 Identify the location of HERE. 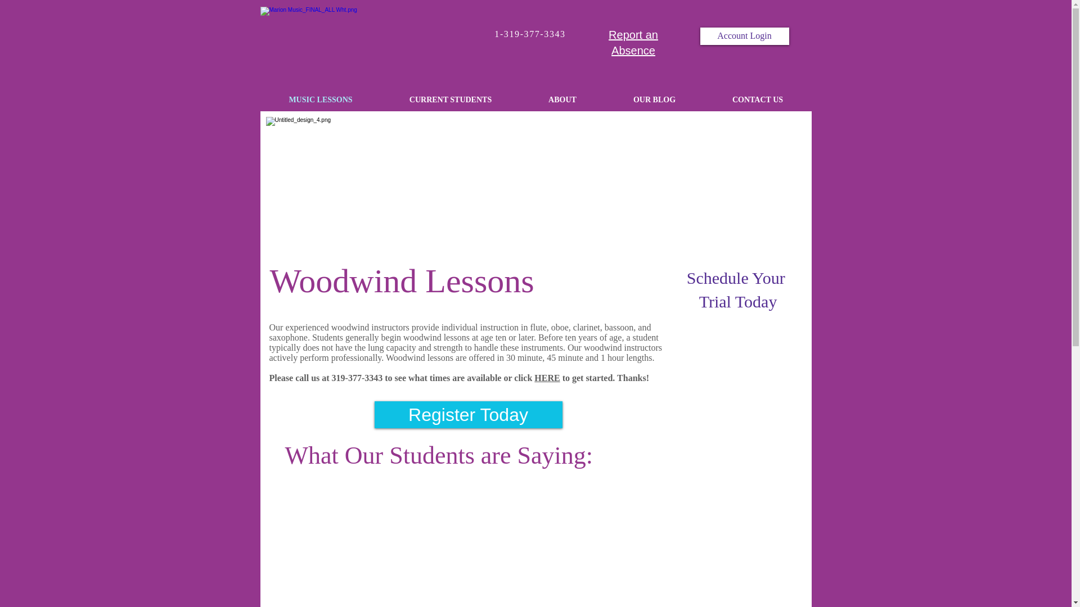
(547, 378).